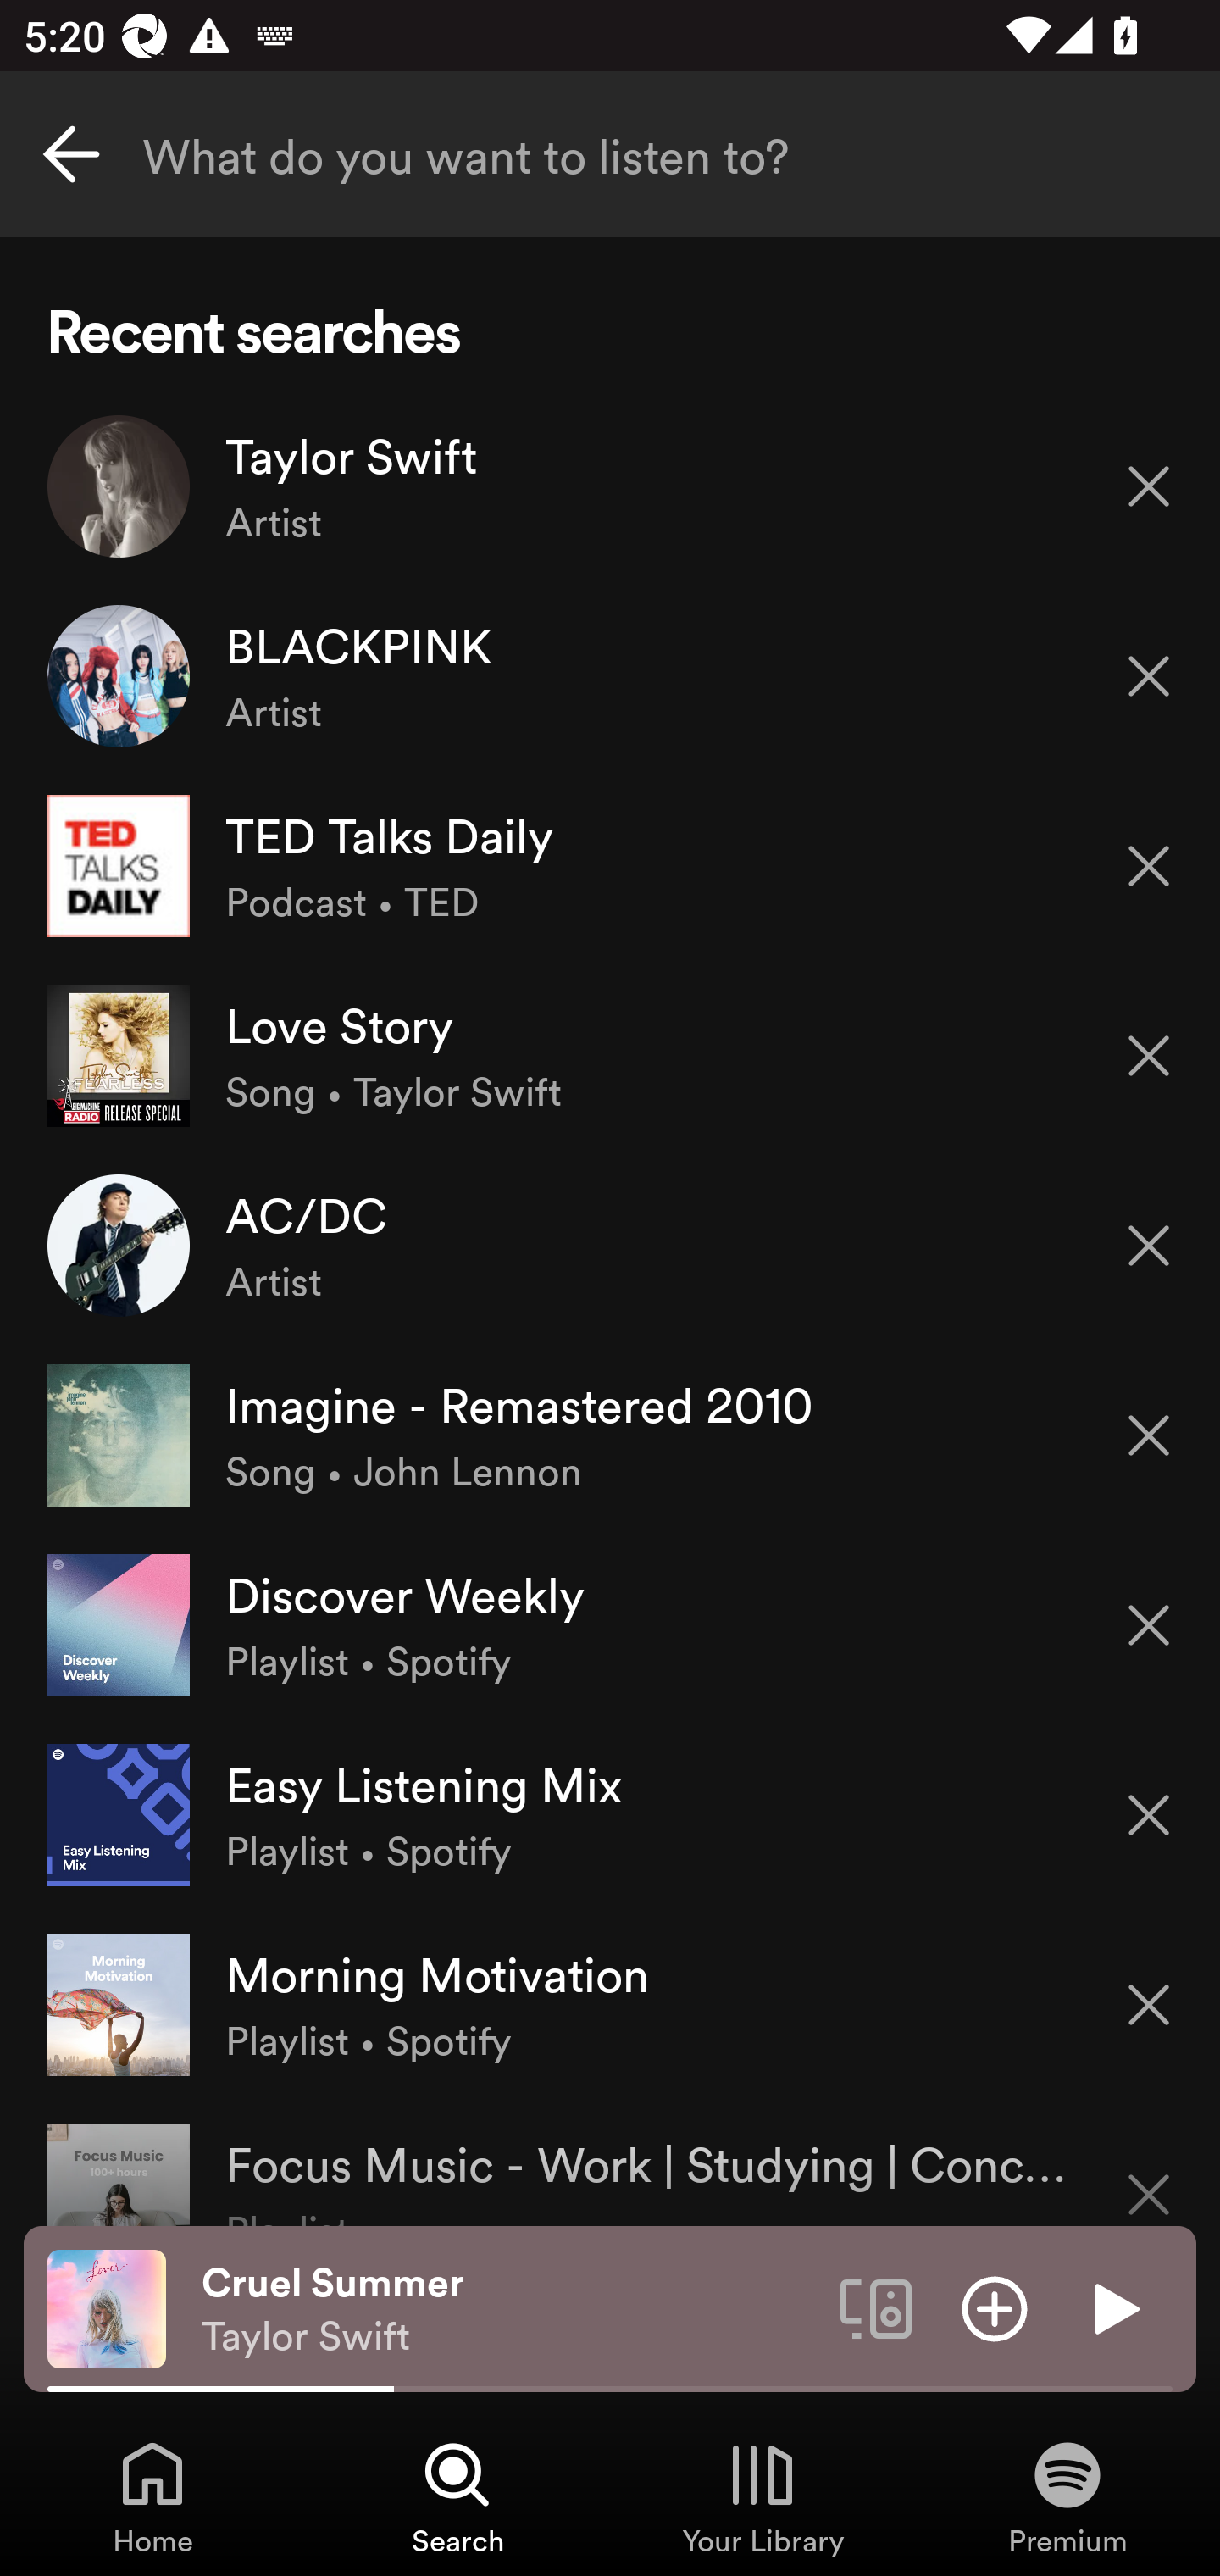 The height and width of the screenshot is (2576, 1220). Describe the element at coordinates (152, 2496) in the screenshot. I see `Home, Tab 1 of 4 Home Home` at that location.